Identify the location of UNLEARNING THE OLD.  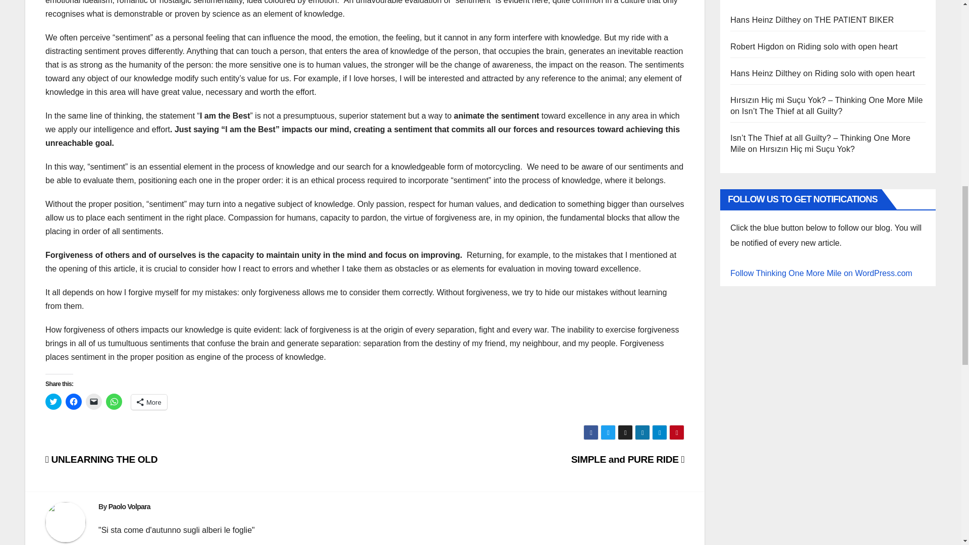
(101, 459).